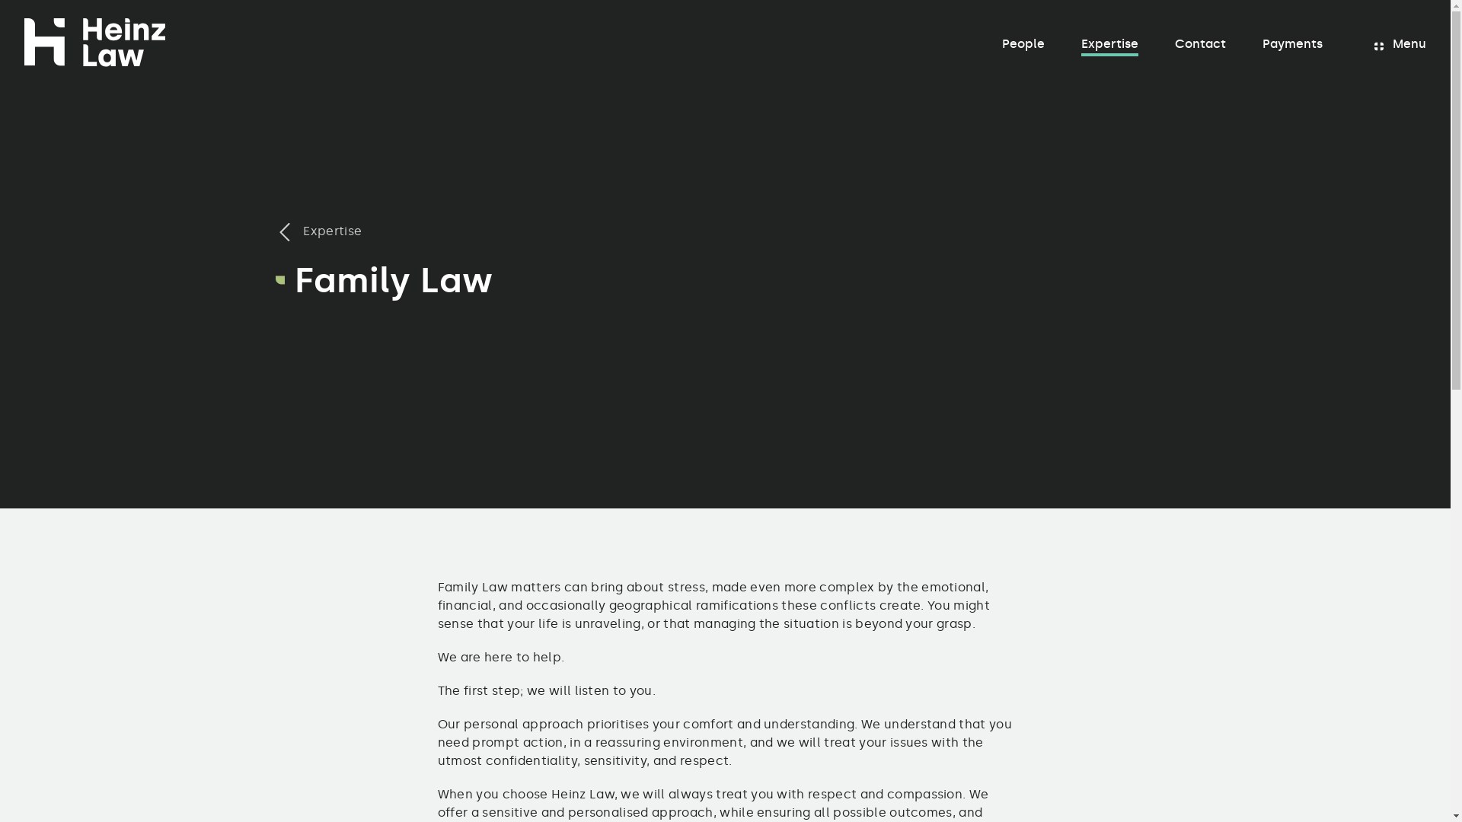  I want to click on Menu, so click(1385, 44).